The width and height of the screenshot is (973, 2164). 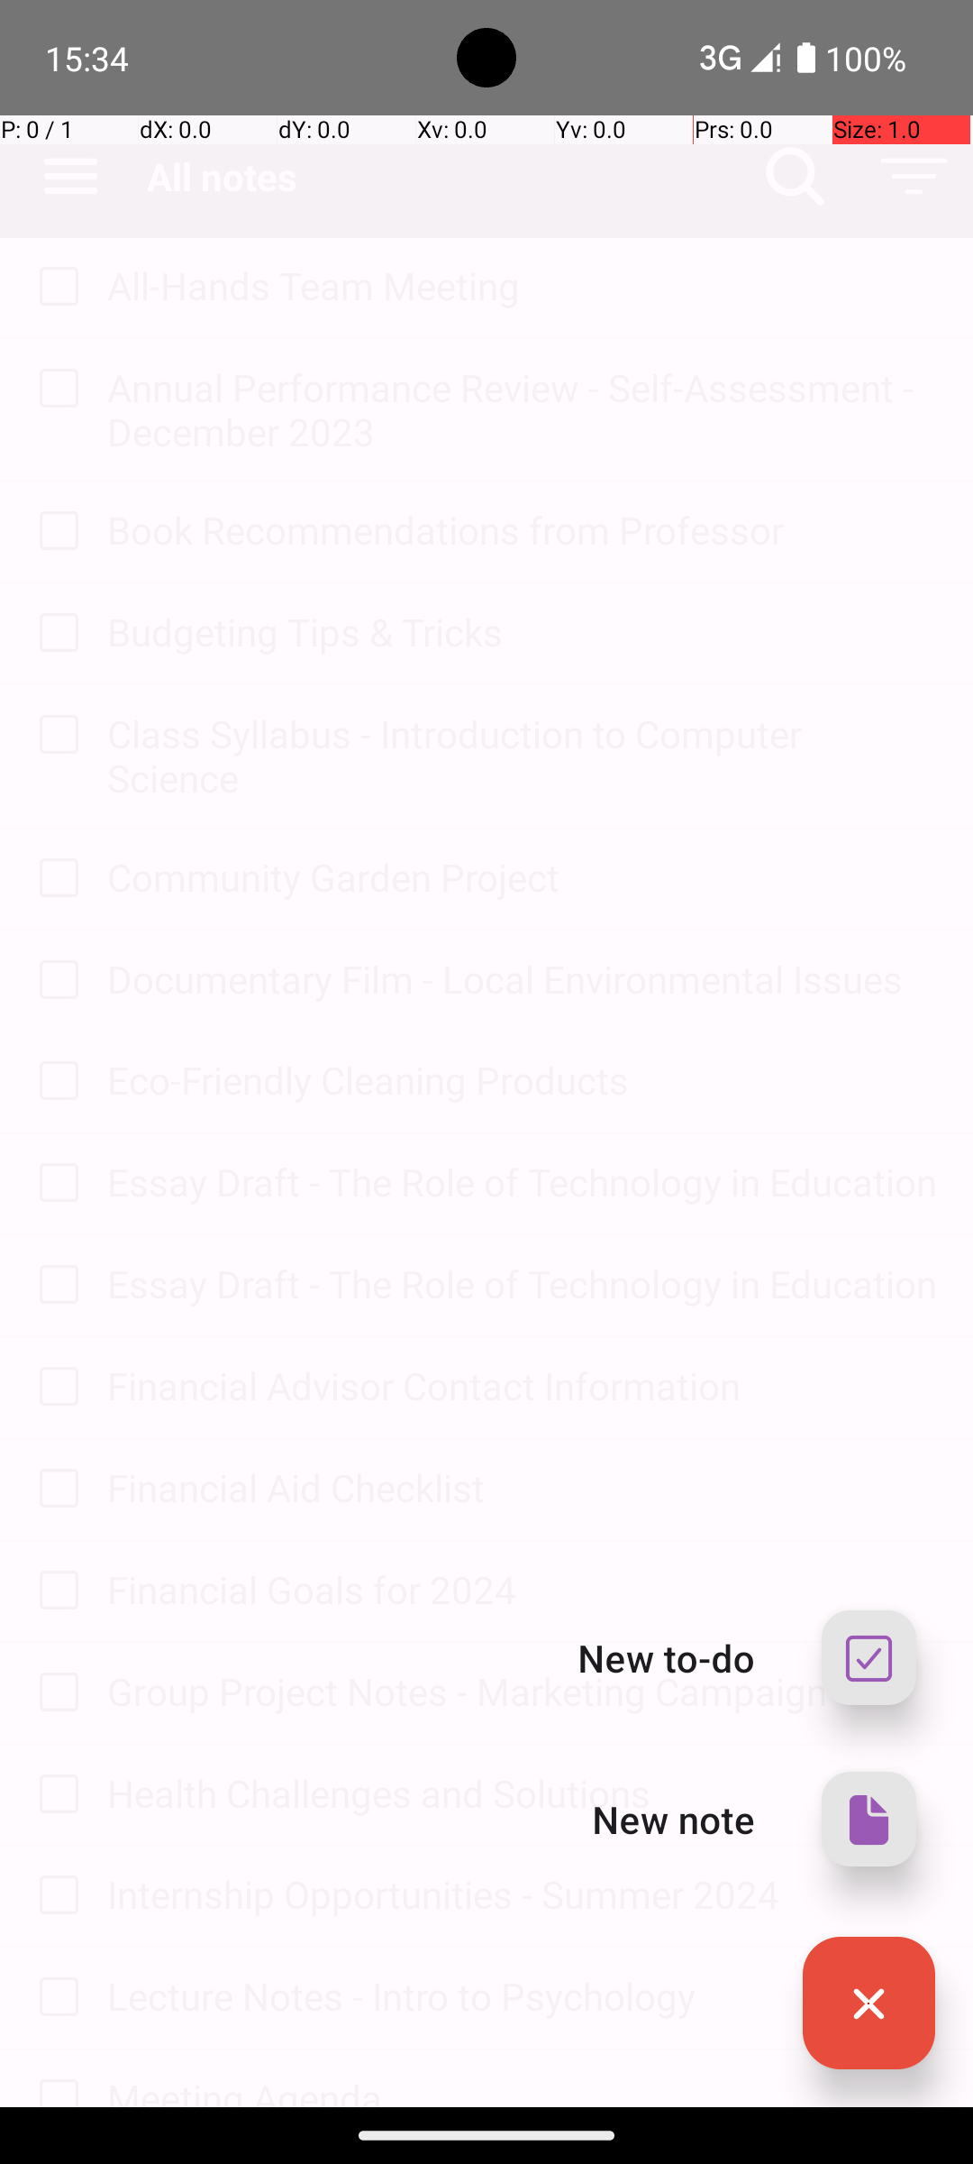 I want to click on Essay Draft - The Role of Technology in Education, so click(x=523, y=1181).